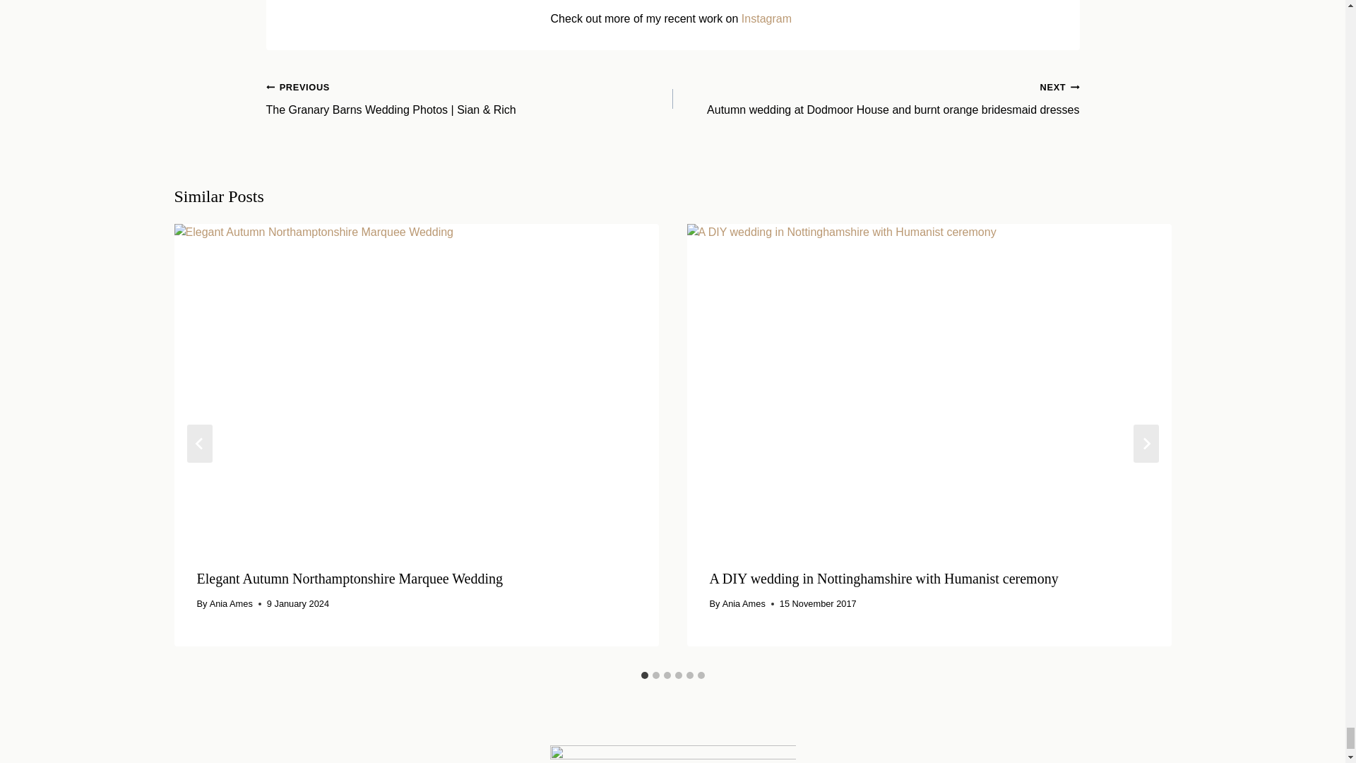 This screenshot has height=763, width=1356. What do you see at coordinates (350, 578) in the screenshot?
I see `Elegant Autumn Northamptonshire Marquee Wedding` at bounding box center [350, 578].